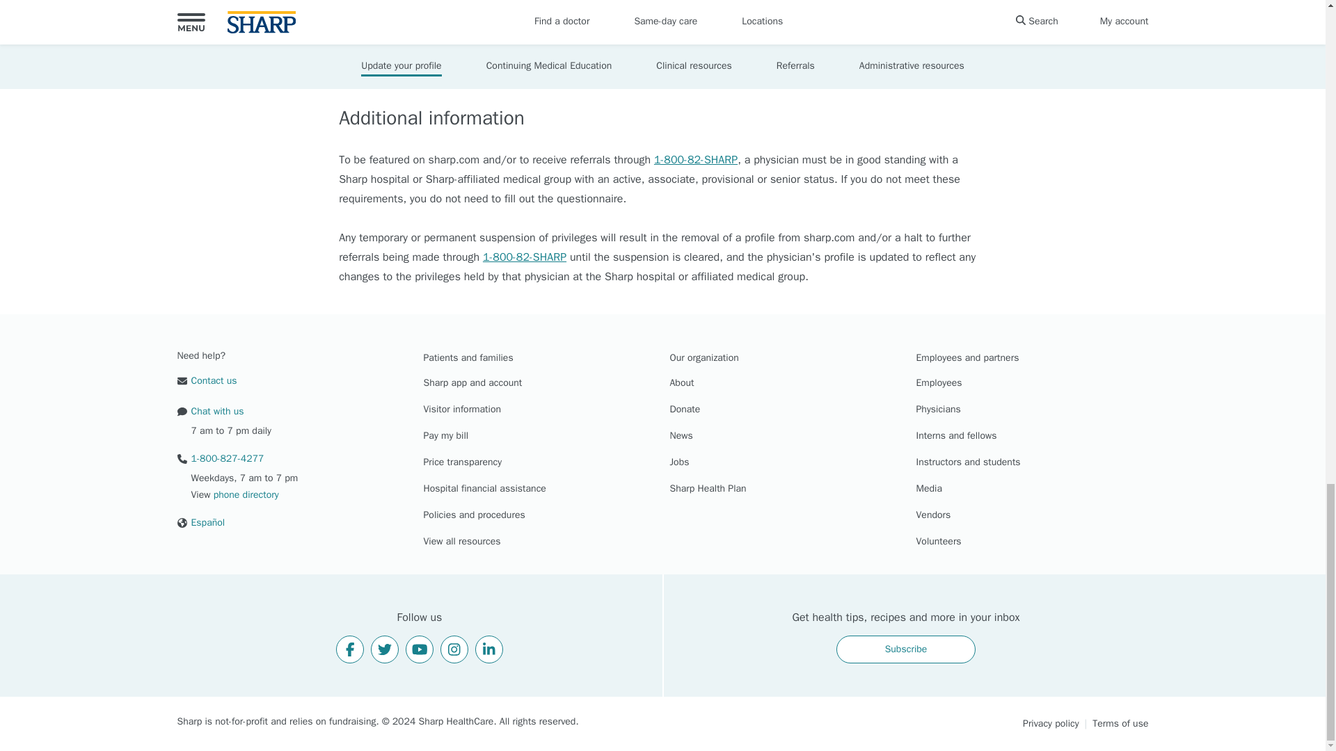  What do you see at coordinates (681, 437) in the screenshot?
I see `News` at bounding box center [681, 437].